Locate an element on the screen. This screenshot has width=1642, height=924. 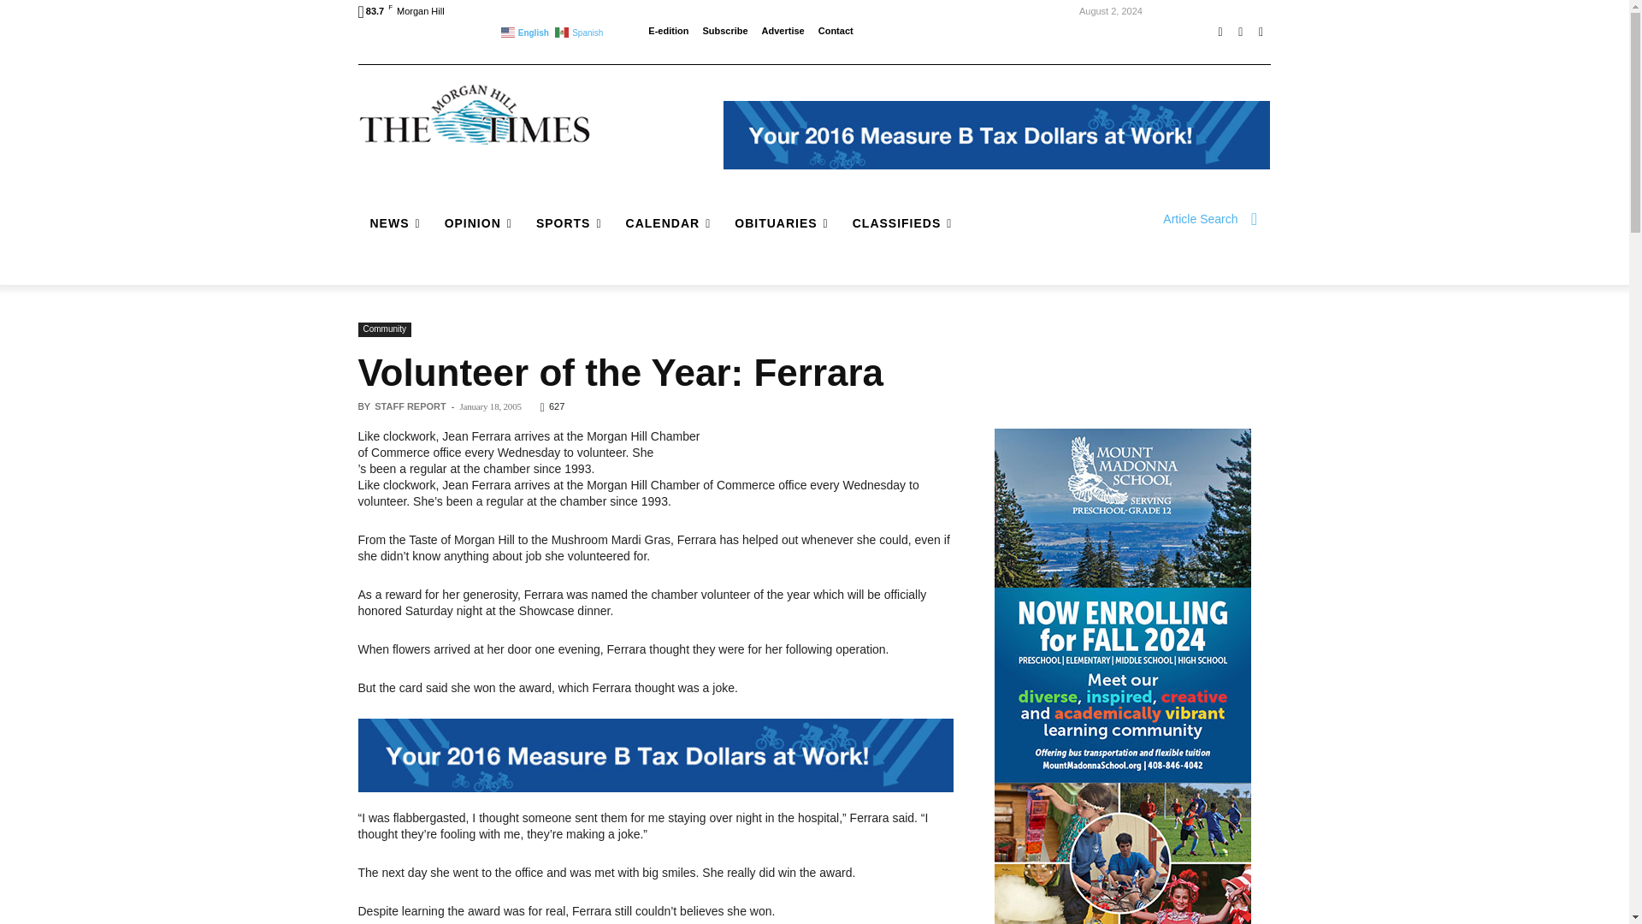
Advertise is located at coordinates (783, 31).